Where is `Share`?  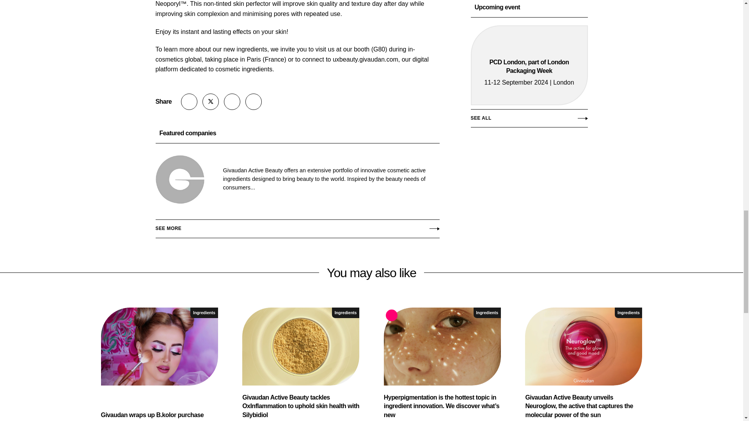
Share is located at coordinates (189, 101).